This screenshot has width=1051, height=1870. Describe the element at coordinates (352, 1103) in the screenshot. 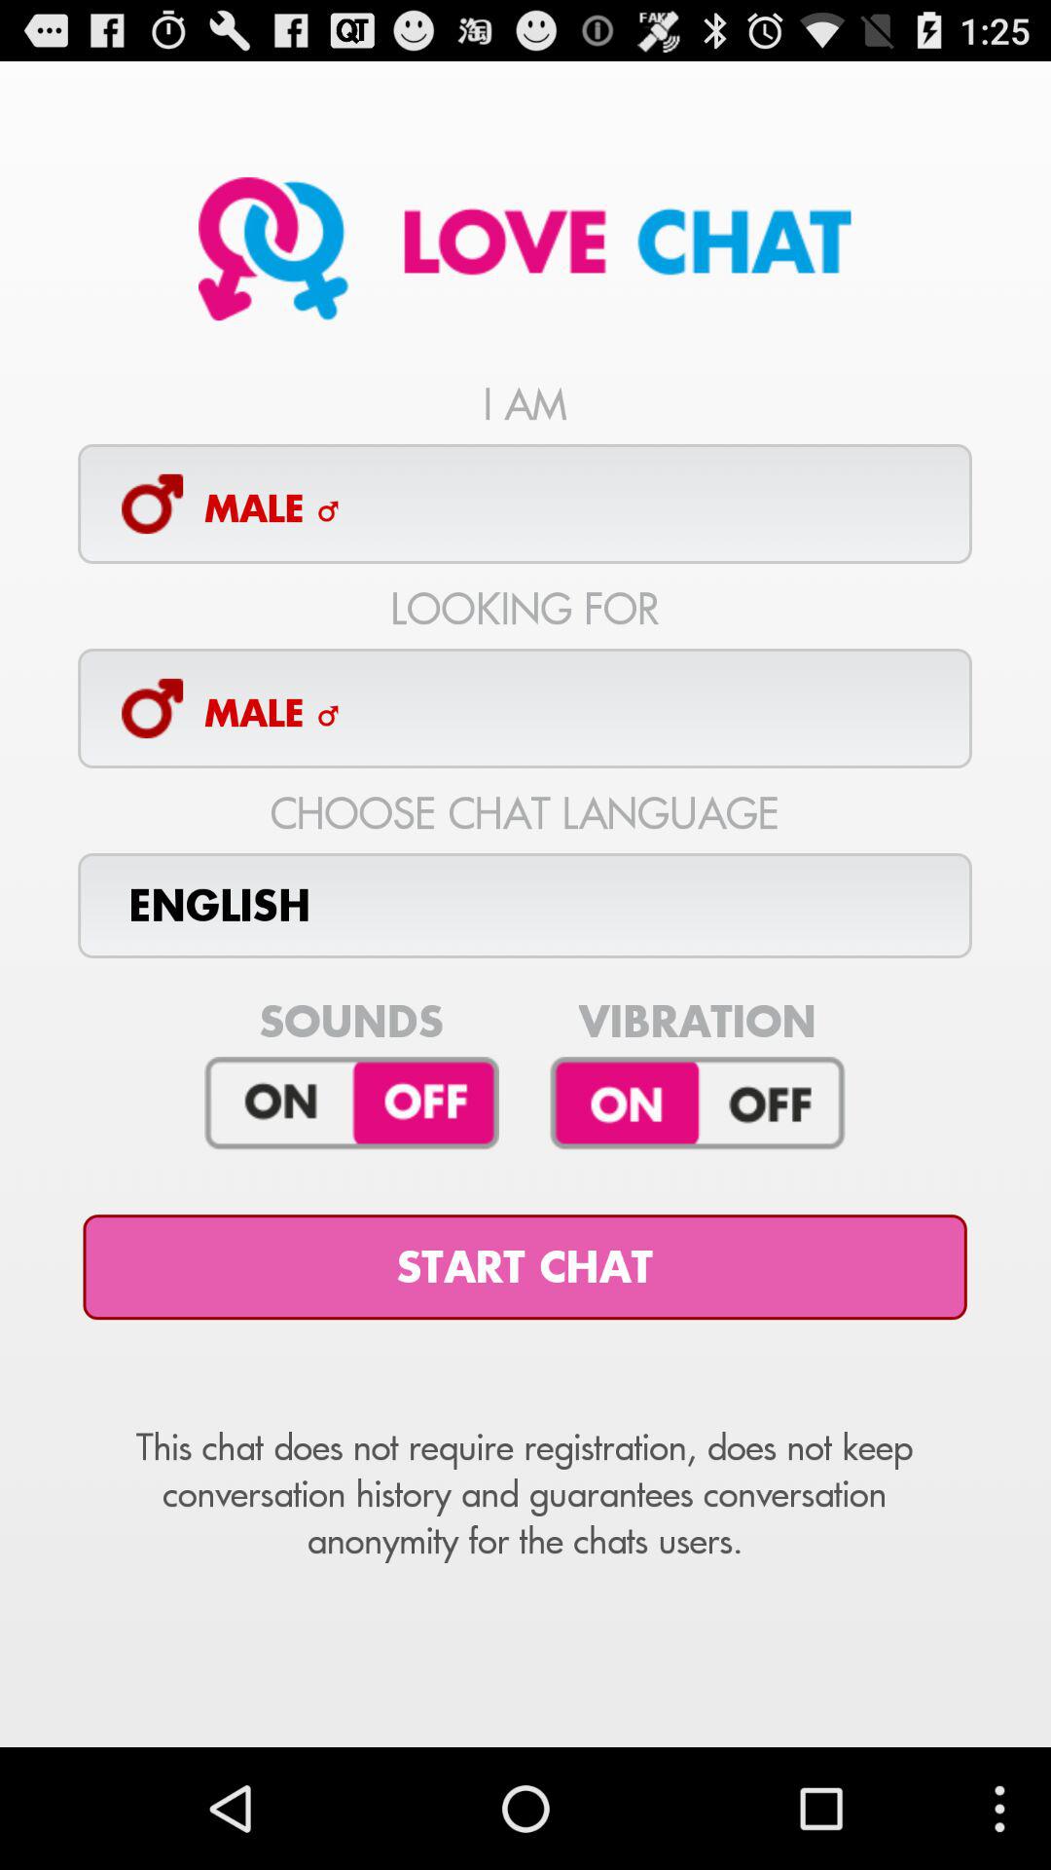

I see `toggle sounds on or off option` at that location.